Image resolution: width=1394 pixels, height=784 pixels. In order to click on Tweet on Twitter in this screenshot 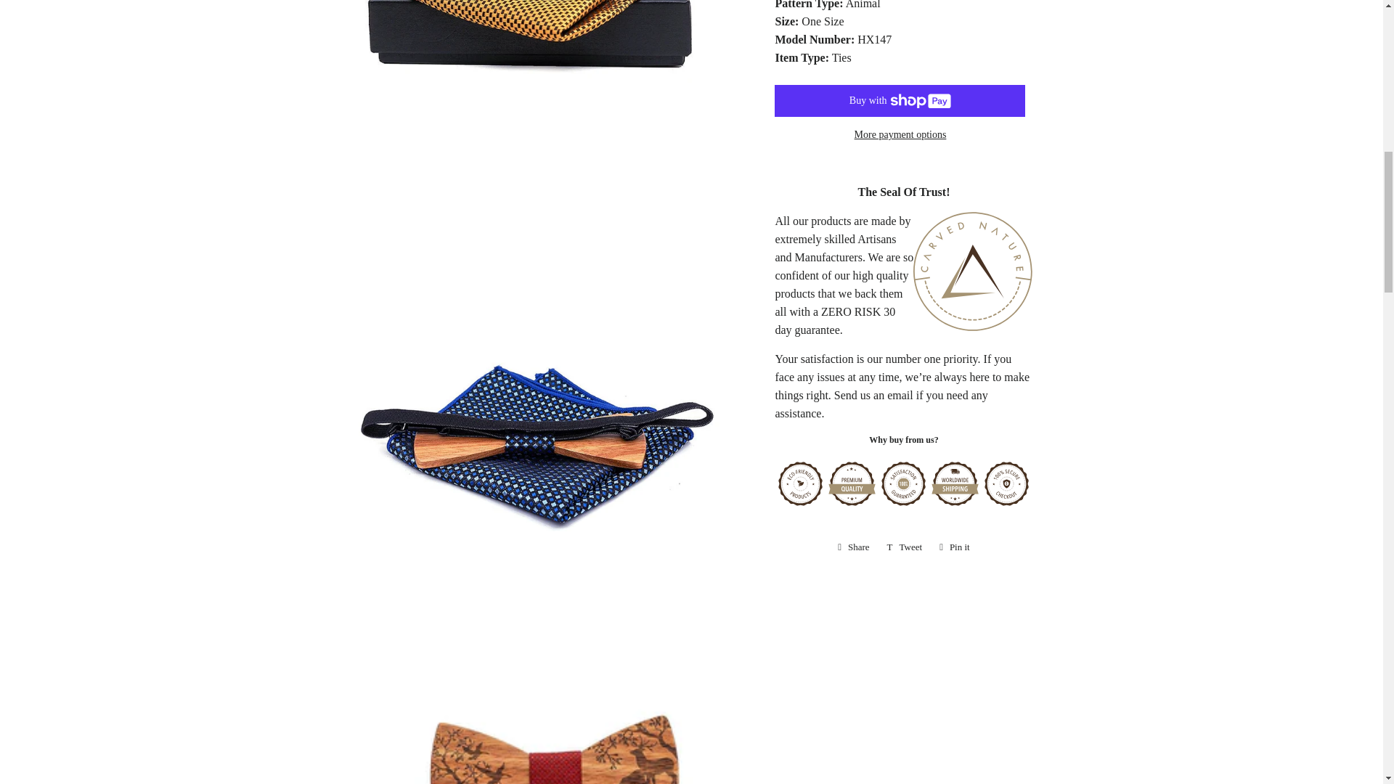, I will do `click(905, 547)`.